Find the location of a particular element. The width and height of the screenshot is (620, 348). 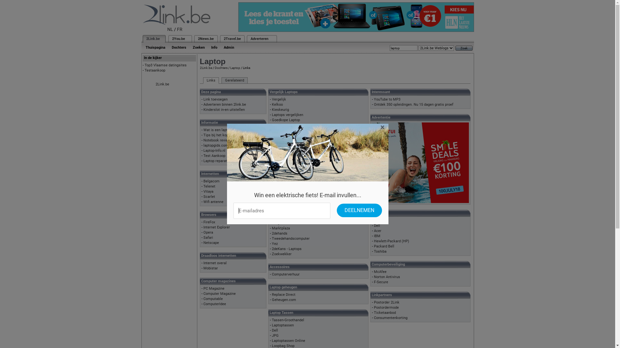

Goedkope Laptop is located at coordinates (286, 120).